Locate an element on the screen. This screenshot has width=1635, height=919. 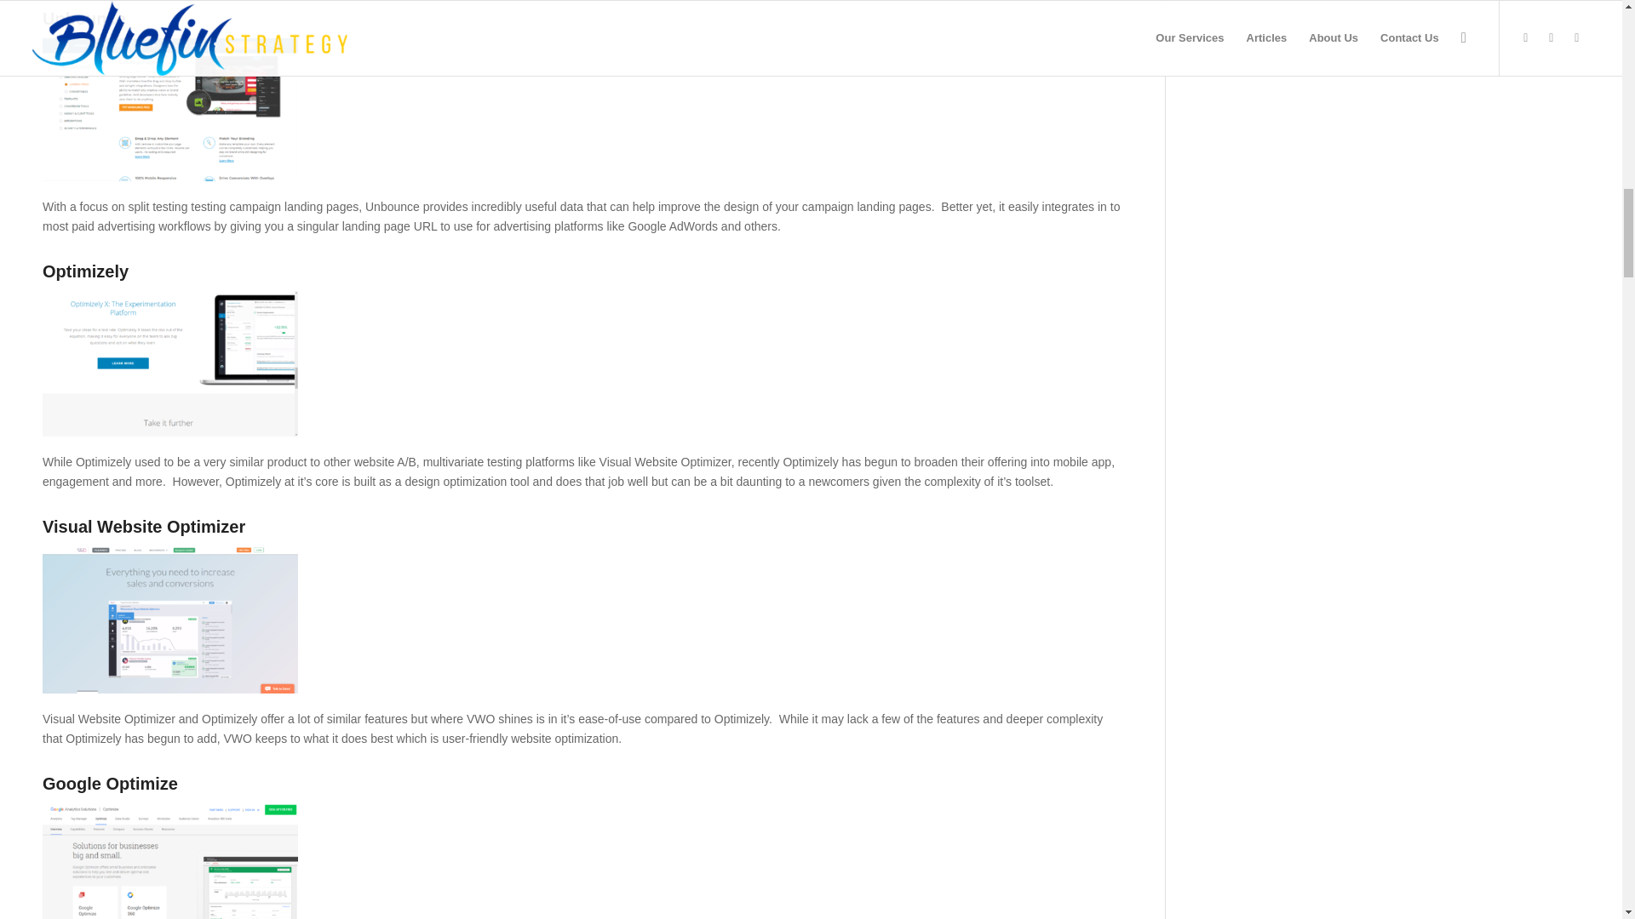
Google Optimize is located at coordinates (110, 784).